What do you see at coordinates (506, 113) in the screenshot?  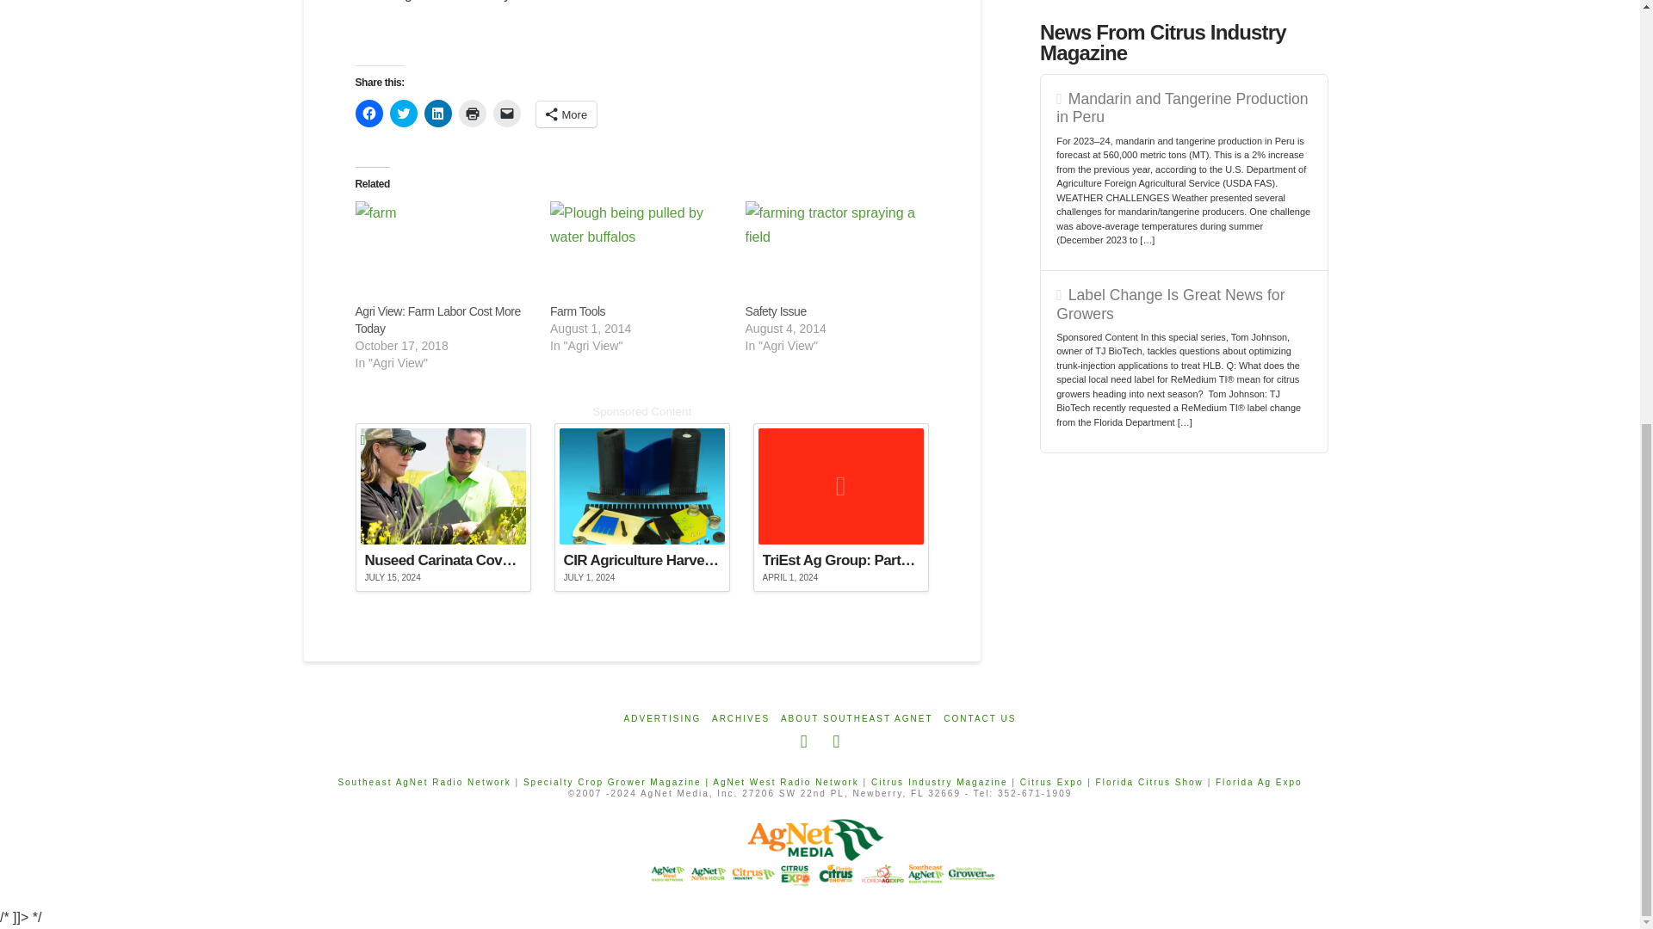 I see `Click to email a link to a friend` at bounding box center [506, 113].